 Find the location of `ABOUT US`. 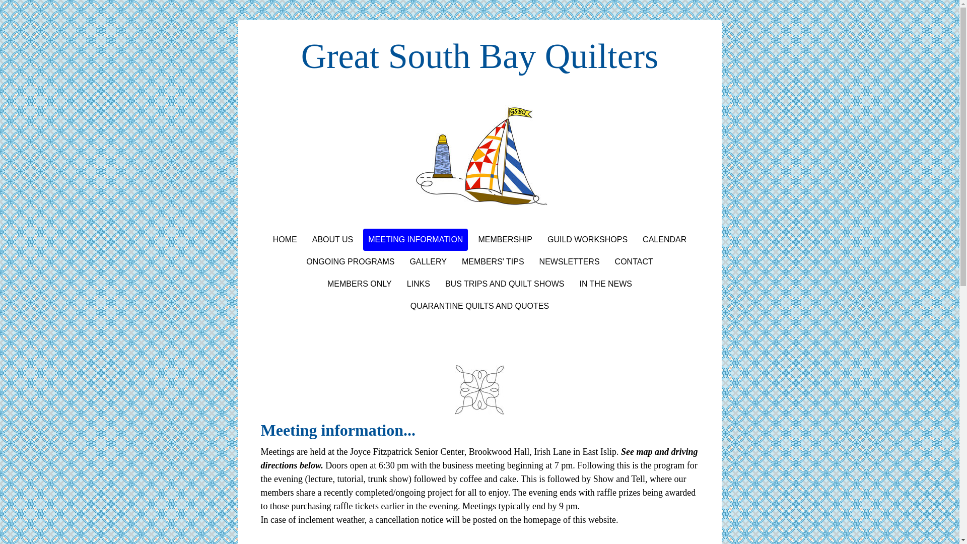

ABOUT US is located at coordinates (333, 239).